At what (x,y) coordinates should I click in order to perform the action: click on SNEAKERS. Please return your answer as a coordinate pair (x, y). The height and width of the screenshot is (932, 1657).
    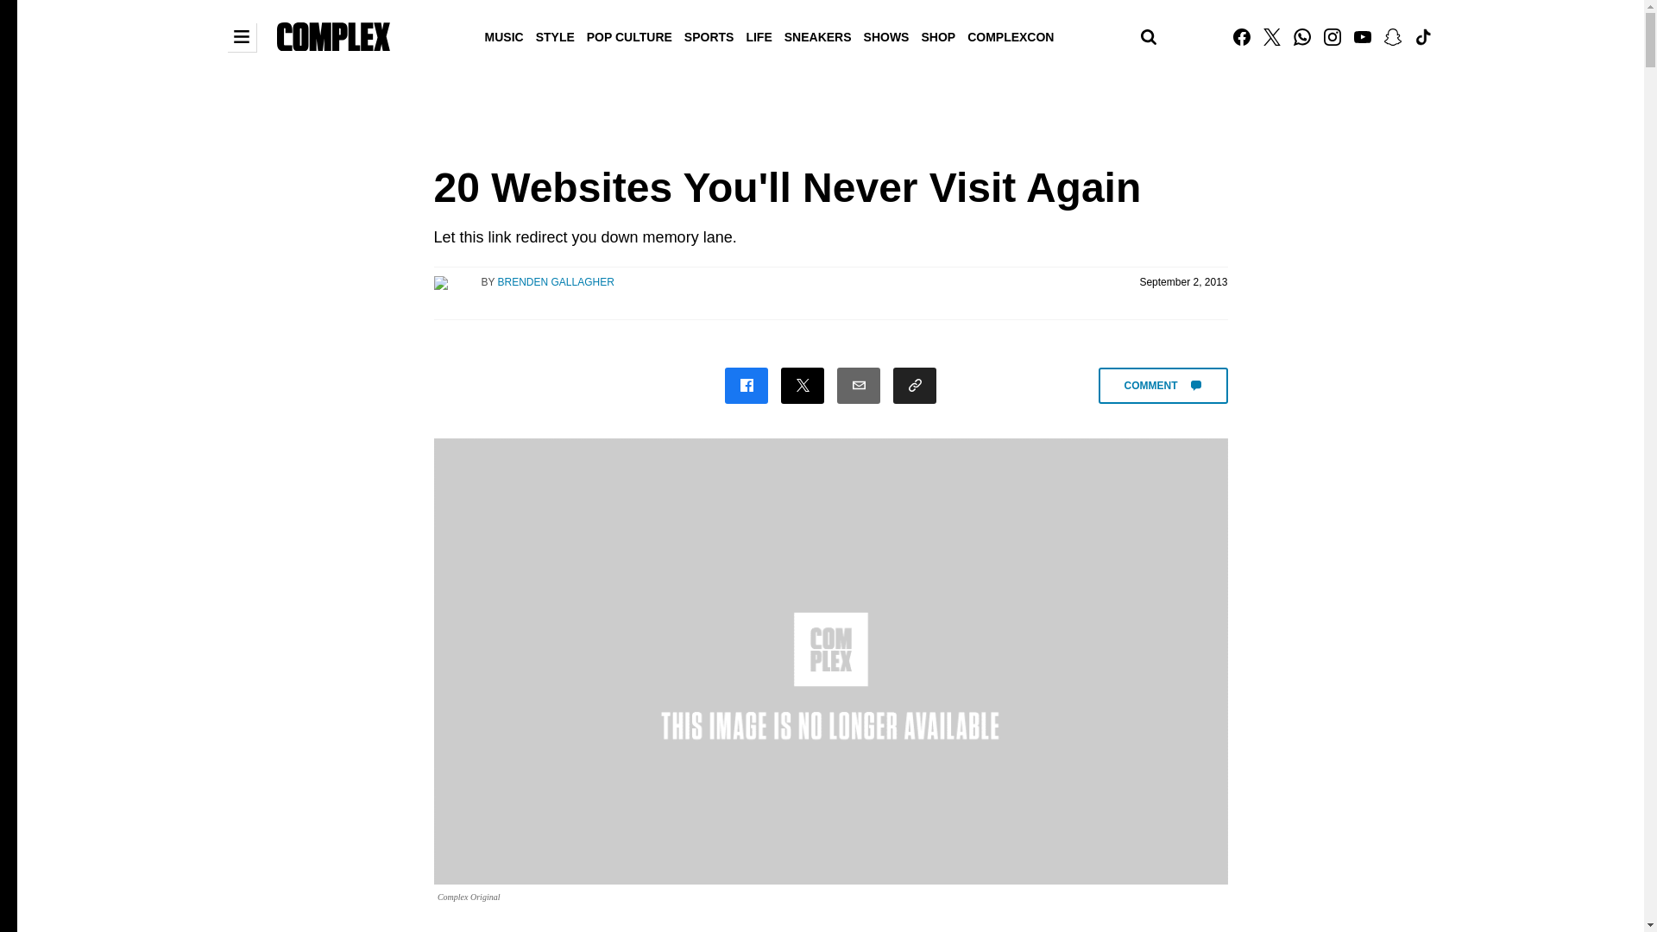
    Looking at the image, I should click on (818, 35).